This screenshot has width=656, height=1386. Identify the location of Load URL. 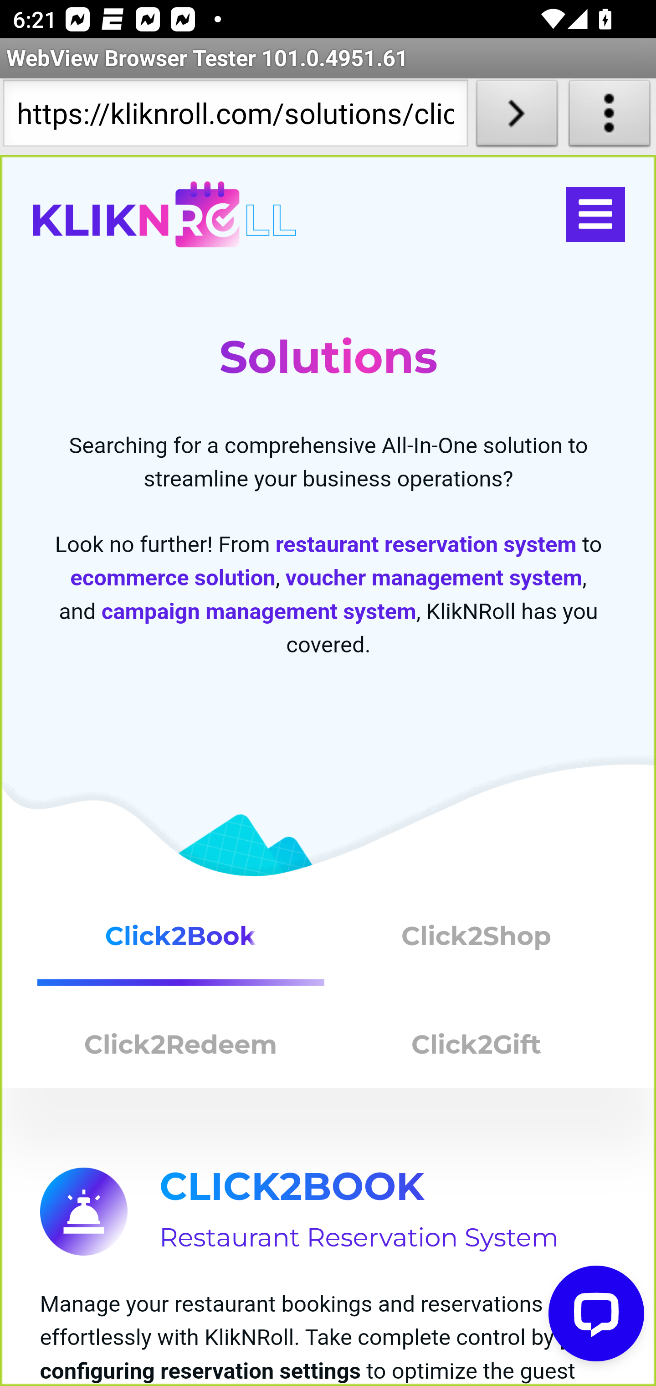
(517, 117).